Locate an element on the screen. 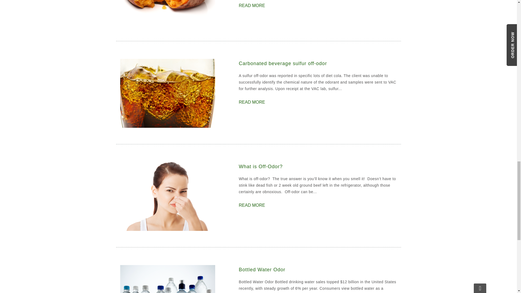 The image size is (521, 293). Bottled Water Odor is located at coordinates (317, 270).